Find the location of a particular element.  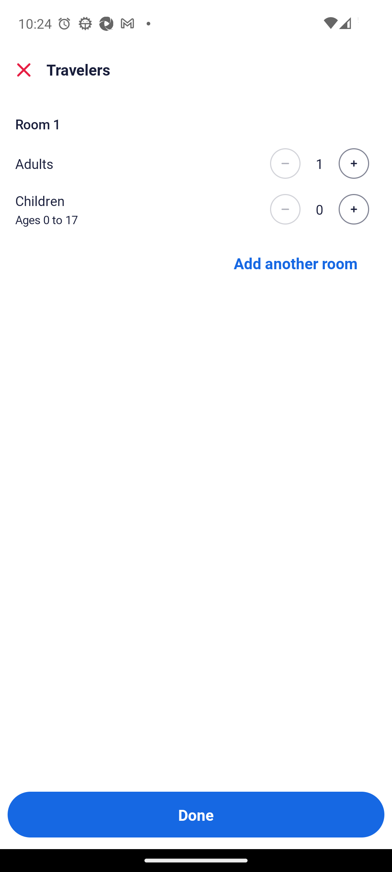

Decrease the number of adults is located at coordinates (285, 163).